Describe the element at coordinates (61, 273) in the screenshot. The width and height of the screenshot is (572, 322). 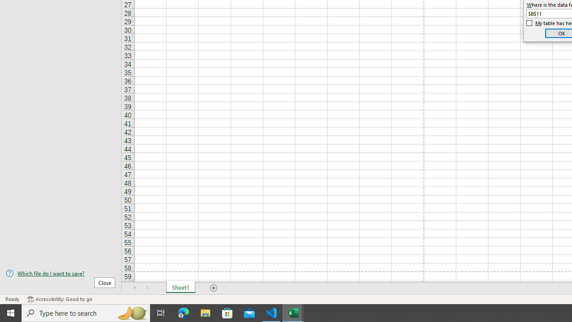
I see `Which file do I want to save?` at that location.